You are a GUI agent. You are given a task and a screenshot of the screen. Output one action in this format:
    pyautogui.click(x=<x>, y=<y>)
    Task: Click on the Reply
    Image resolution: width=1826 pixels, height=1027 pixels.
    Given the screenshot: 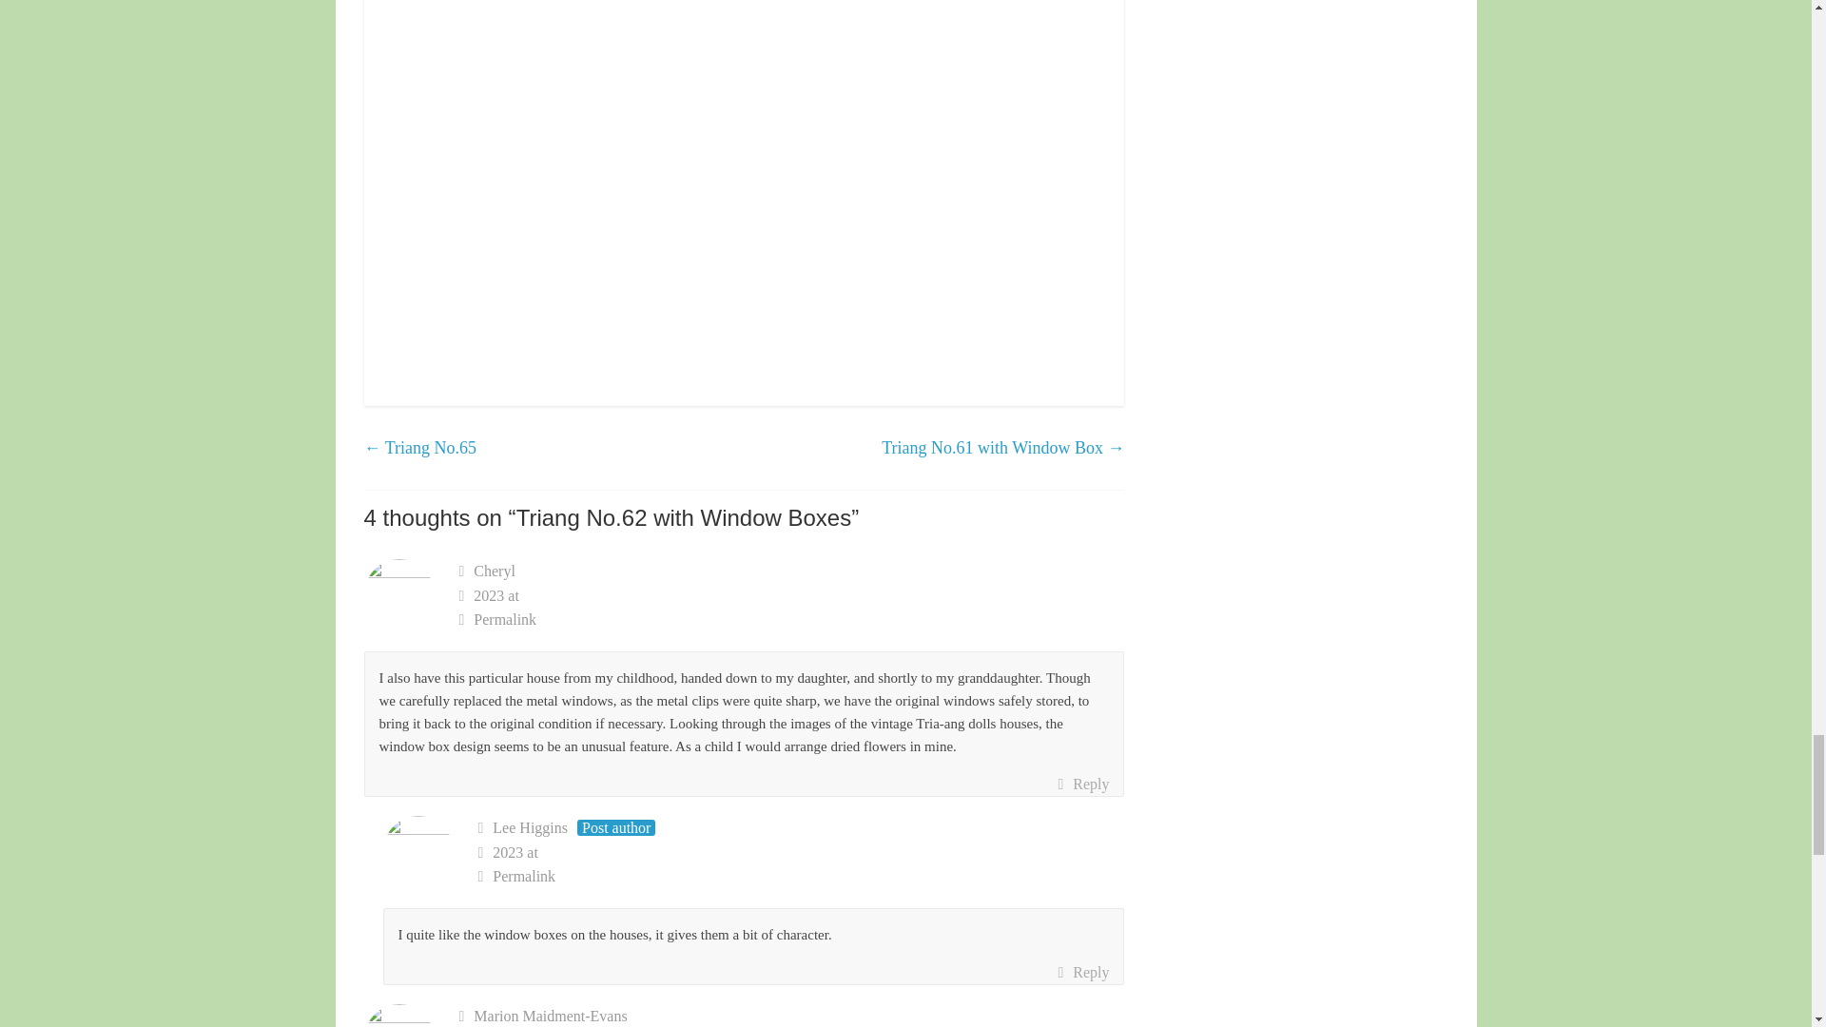 What is the action you would take?
    pyautogui.click(x=1082, y=972)
    